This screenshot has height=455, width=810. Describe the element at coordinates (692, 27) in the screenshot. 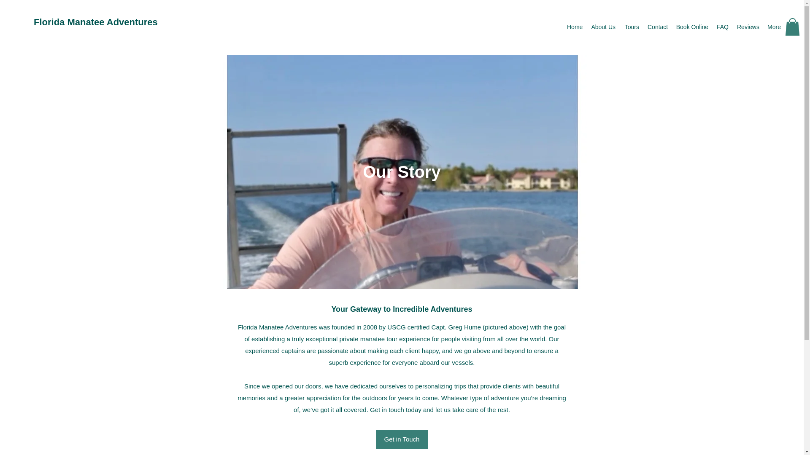

I see `Book Online` at that location.